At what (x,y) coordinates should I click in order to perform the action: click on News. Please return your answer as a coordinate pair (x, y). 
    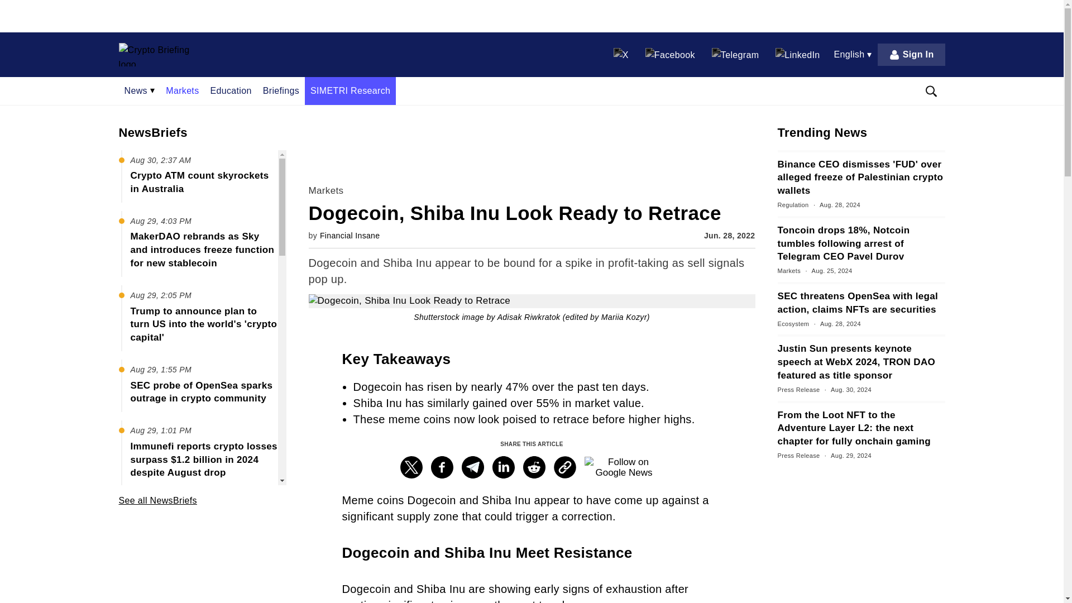
    Looking at the image, I should click on (139, 90).